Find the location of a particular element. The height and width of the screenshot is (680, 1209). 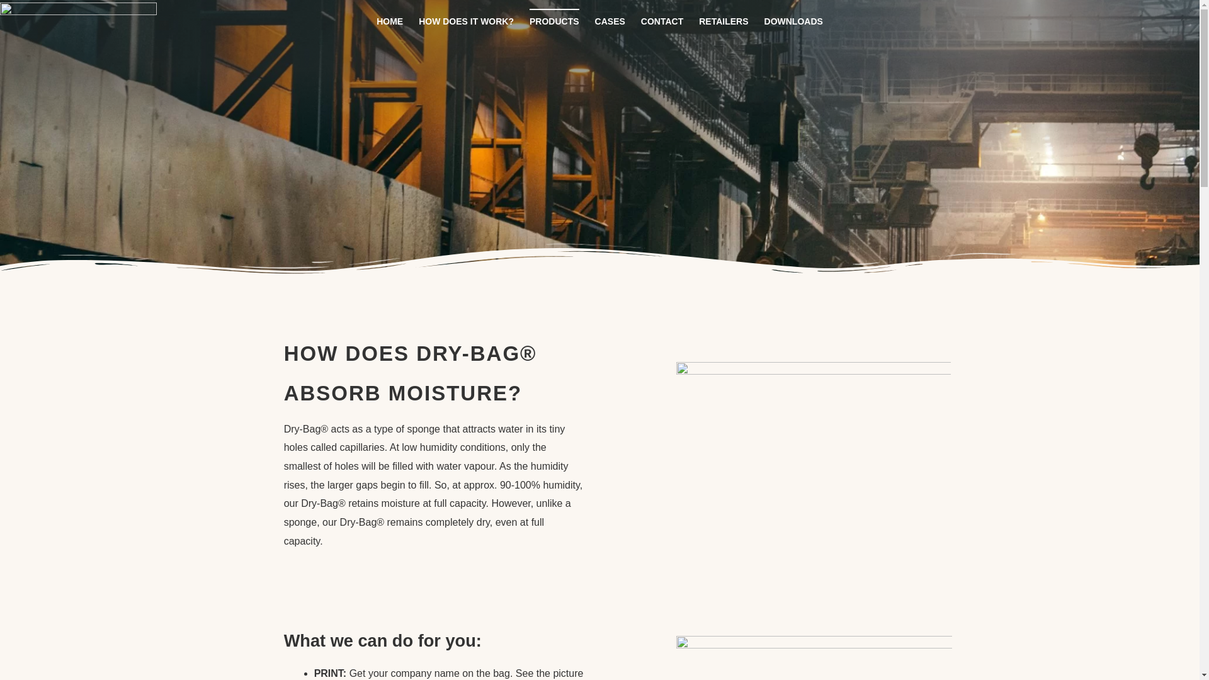

HOME is located at coordinates (389, 21).